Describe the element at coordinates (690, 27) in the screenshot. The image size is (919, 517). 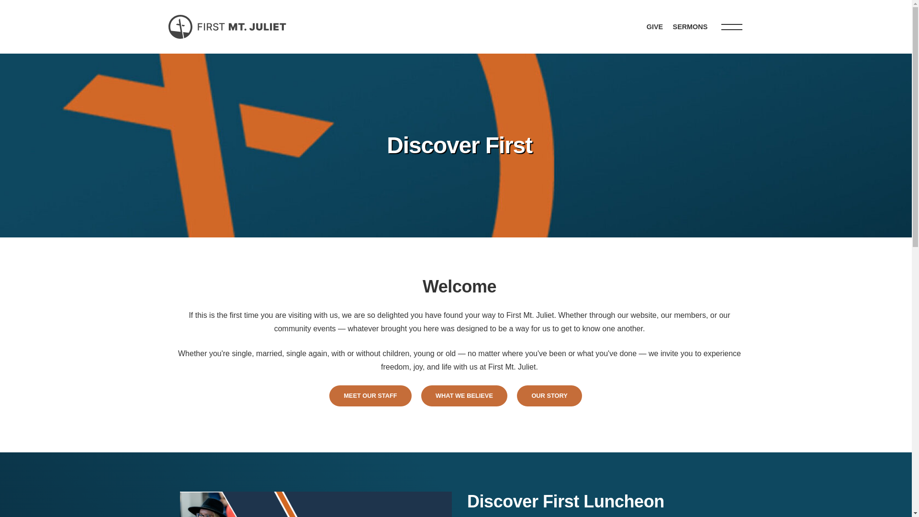
I see `SERMONS` at that location.